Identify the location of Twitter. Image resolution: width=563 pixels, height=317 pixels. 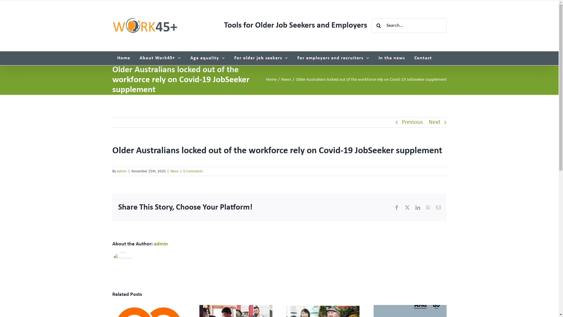
(407, 208).